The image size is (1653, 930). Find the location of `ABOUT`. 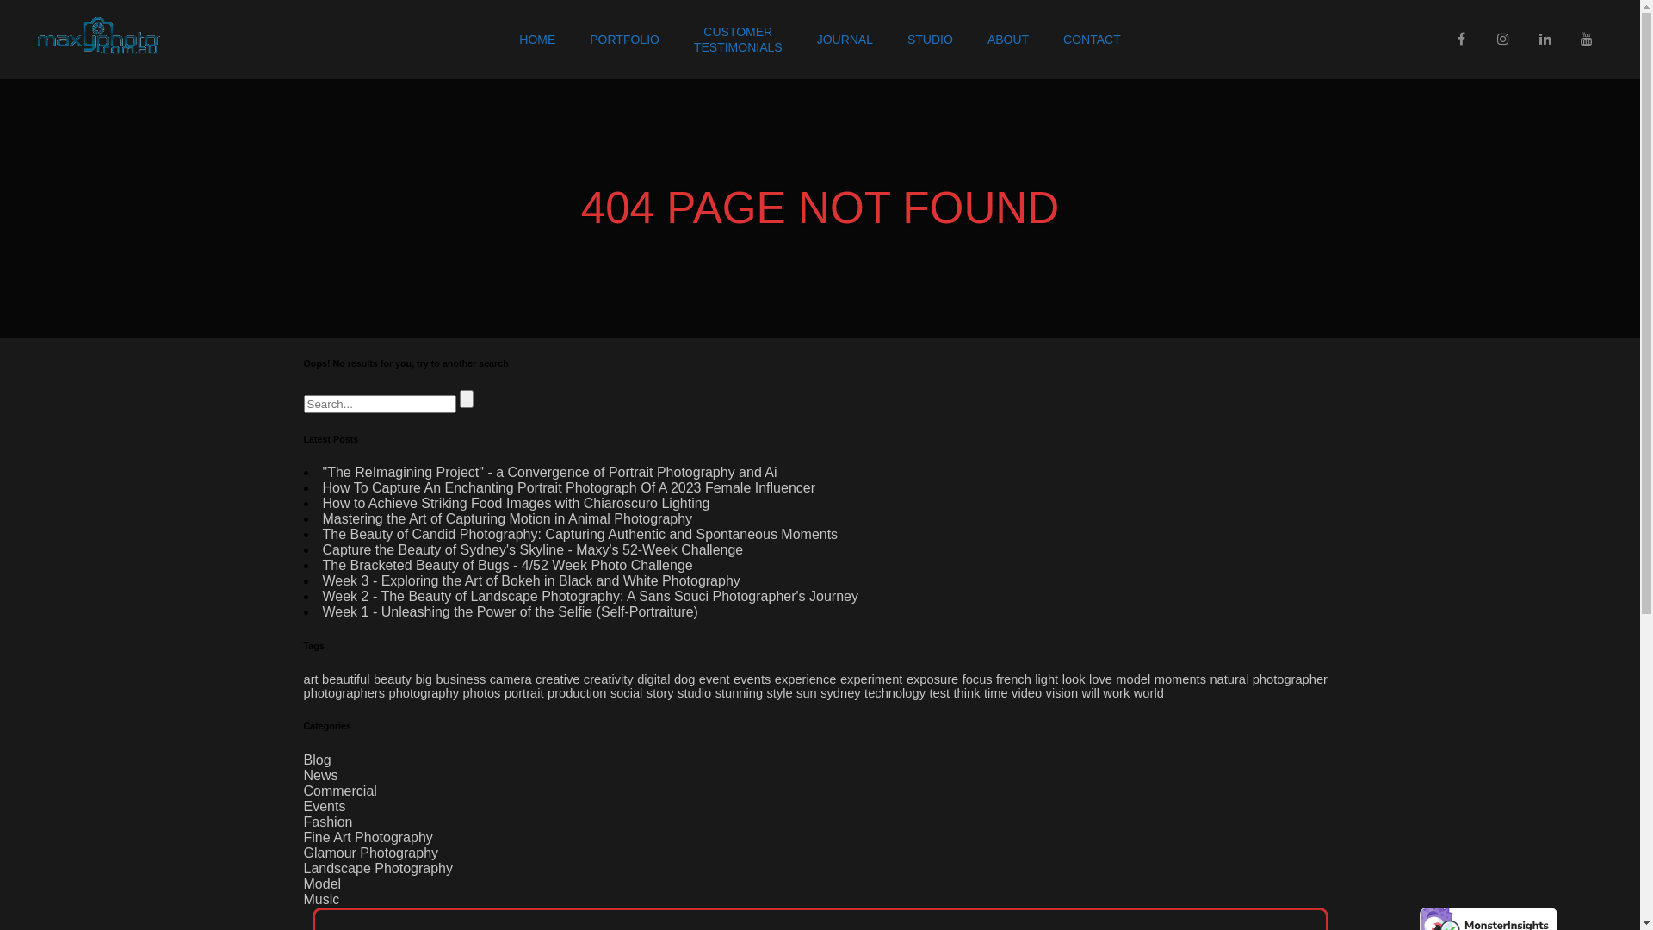

ABOUT is located at coordinates (1008, 40).